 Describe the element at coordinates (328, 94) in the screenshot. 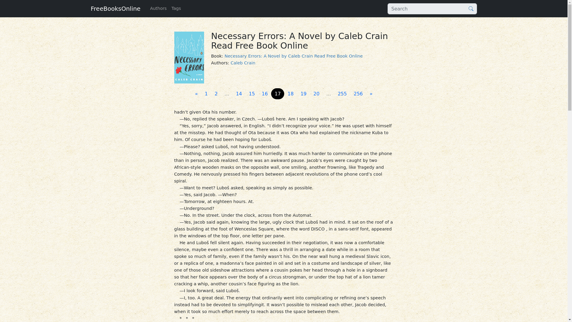

I see `...` at that location.